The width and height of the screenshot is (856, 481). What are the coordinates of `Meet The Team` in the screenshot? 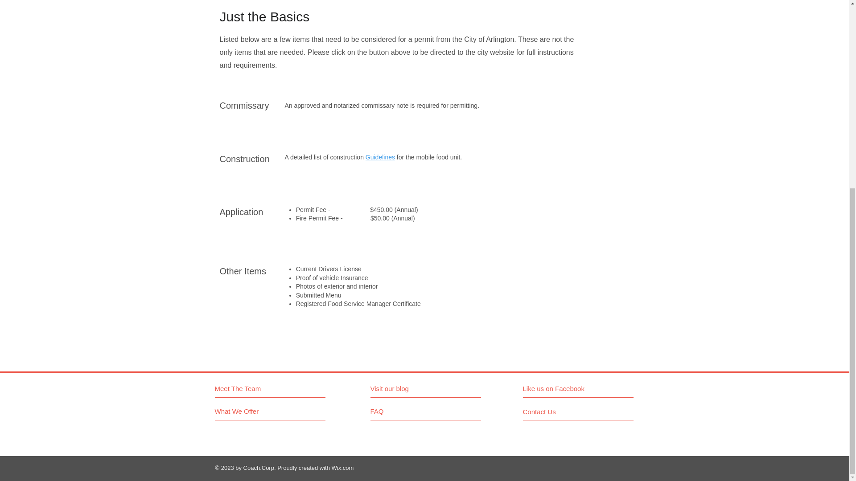 It's located at (253, 388).